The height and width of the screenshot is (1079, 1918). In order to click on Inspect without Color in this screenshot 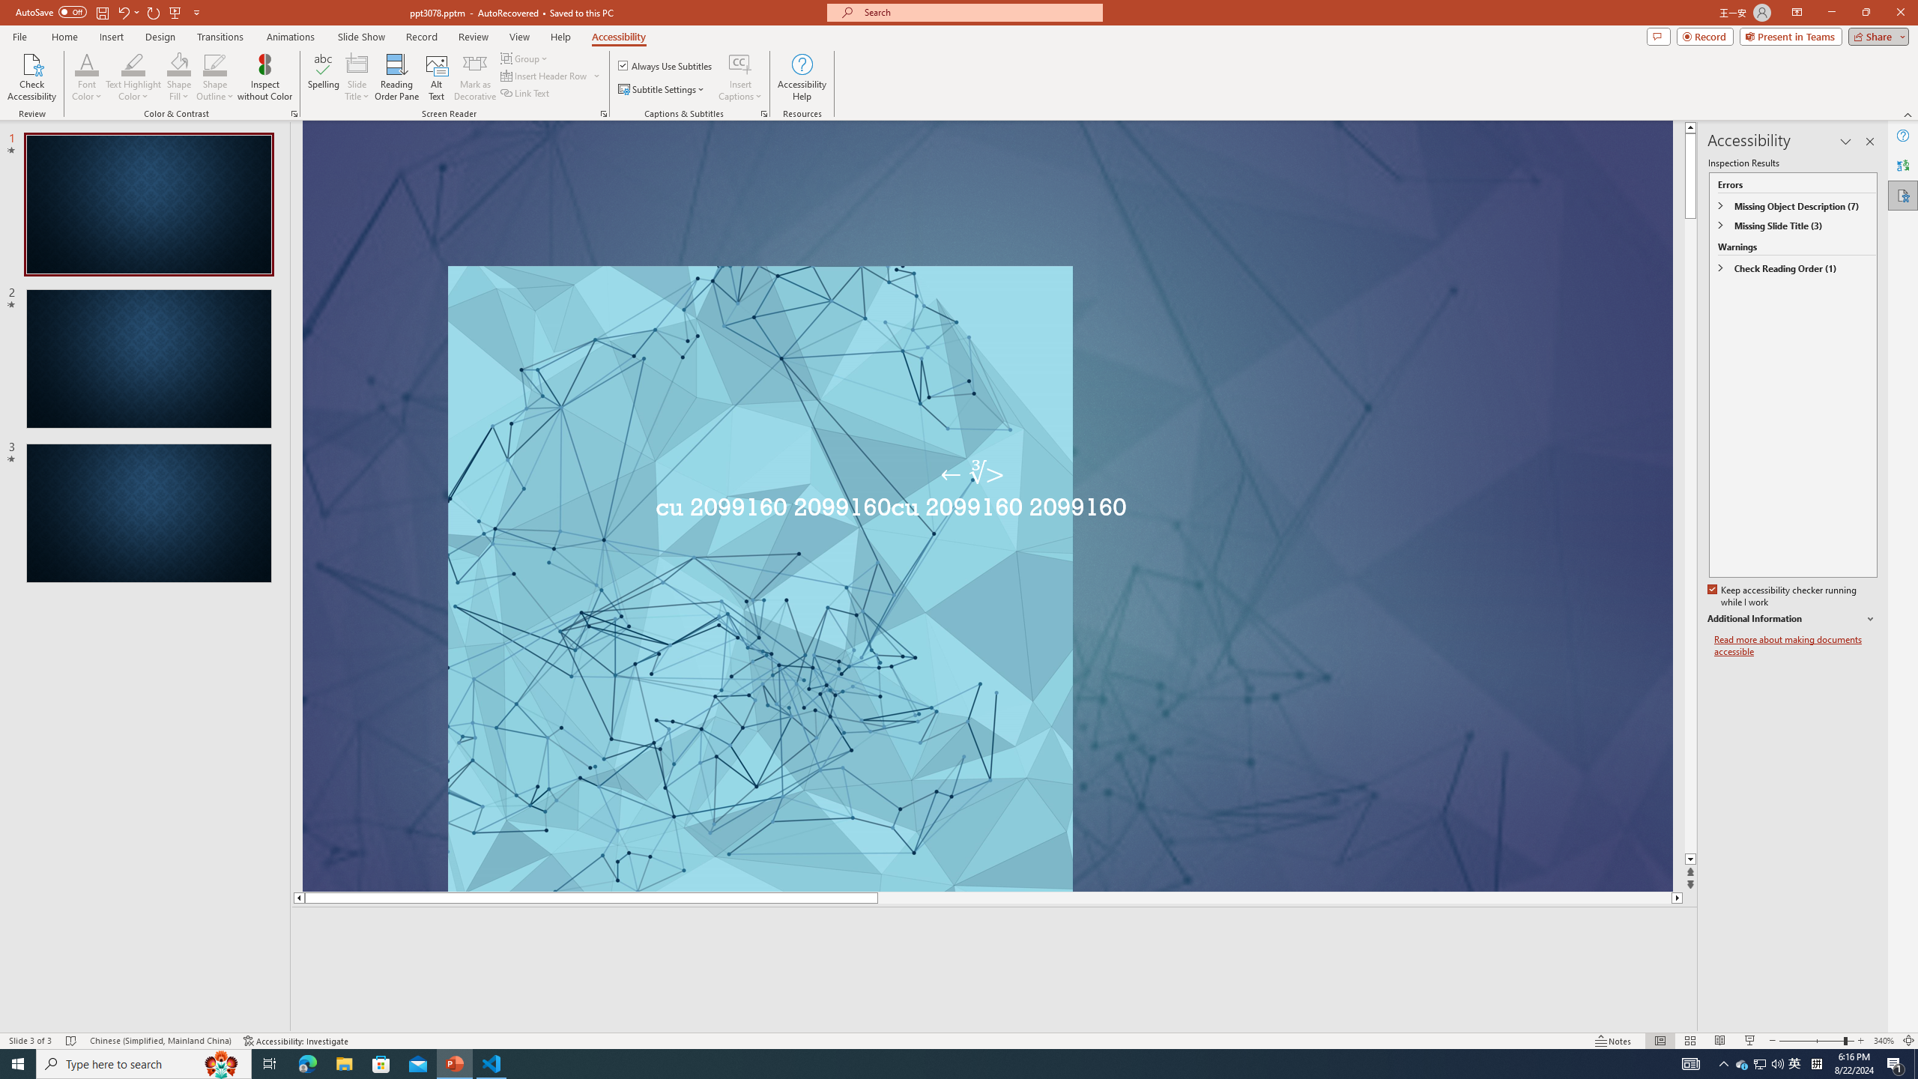, I will do `click(265, 77)`.